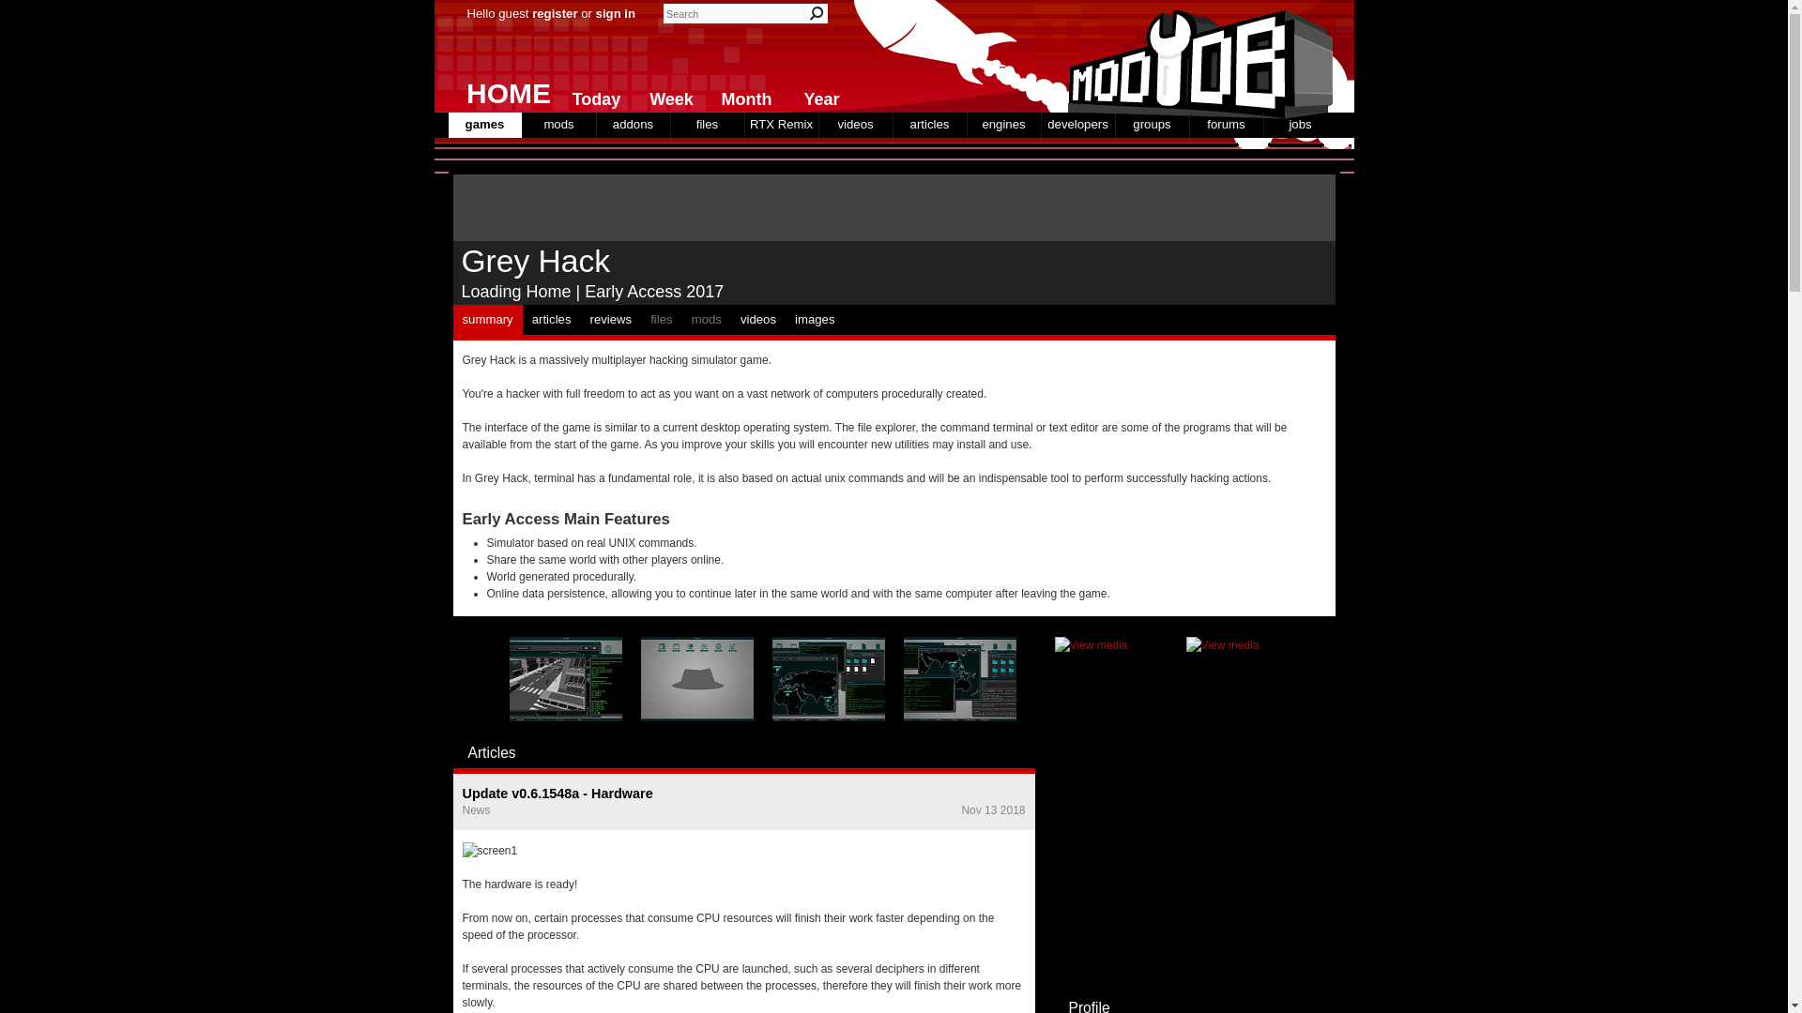  Describe the element at coordinates (501, 88) in the screenshot. I see `HOME` at that location.